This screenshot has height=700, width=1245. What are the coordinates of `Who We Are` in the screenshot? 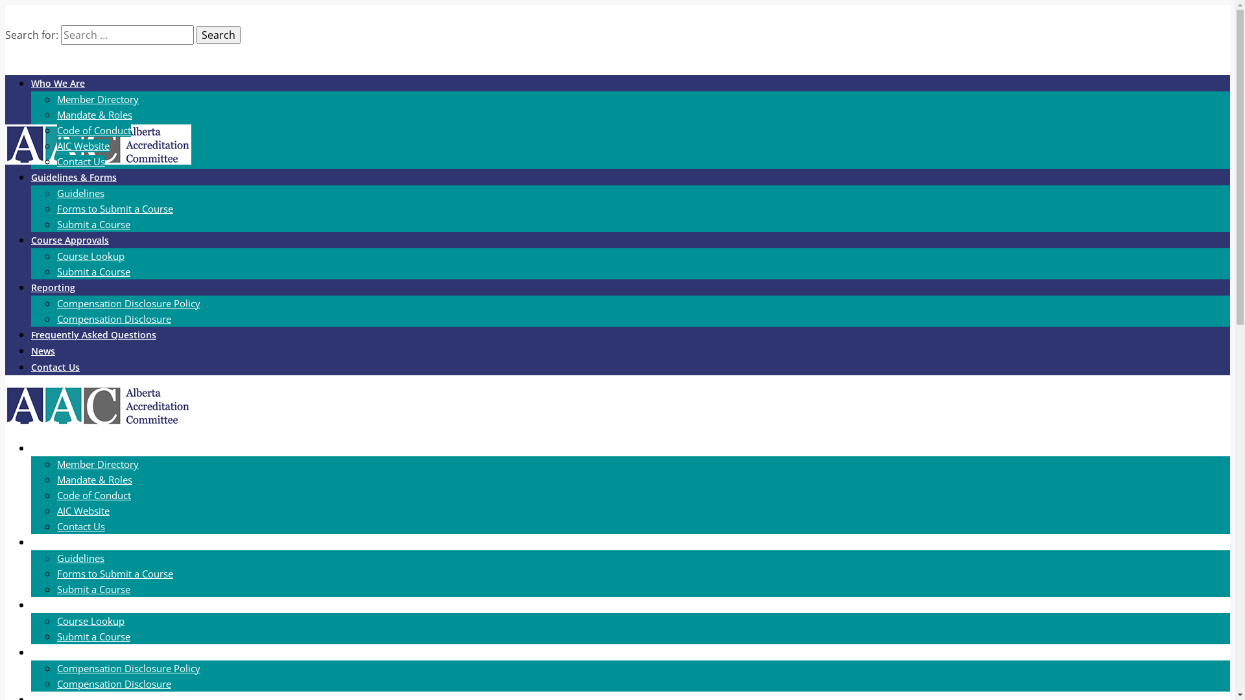 It's located at (58, 449).